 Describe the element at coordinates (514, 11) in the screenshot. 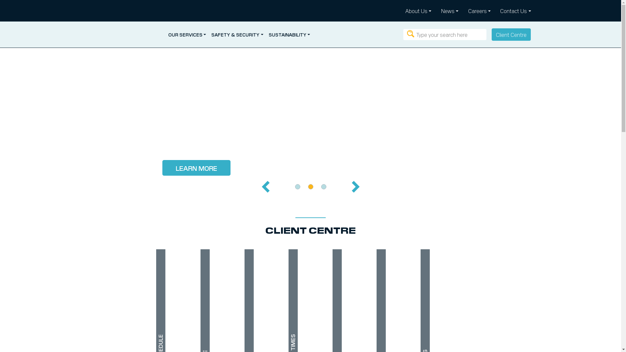

I see `Contact Us` at that location.